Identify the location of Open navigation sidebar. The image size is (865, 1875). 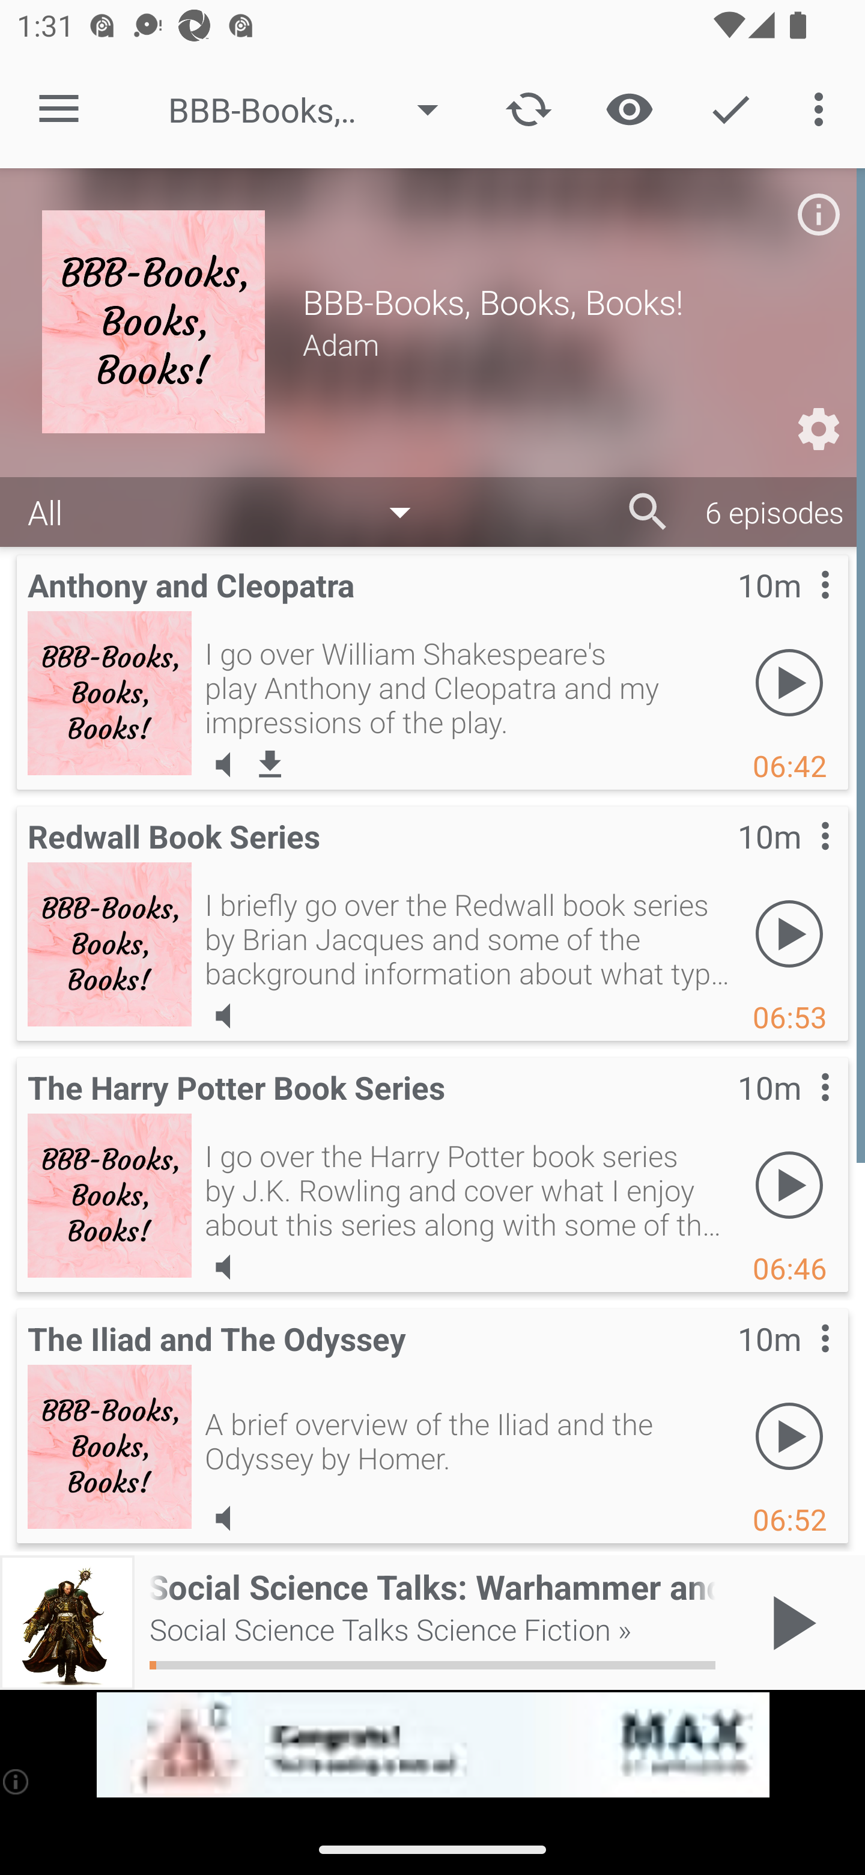
(59, 109).